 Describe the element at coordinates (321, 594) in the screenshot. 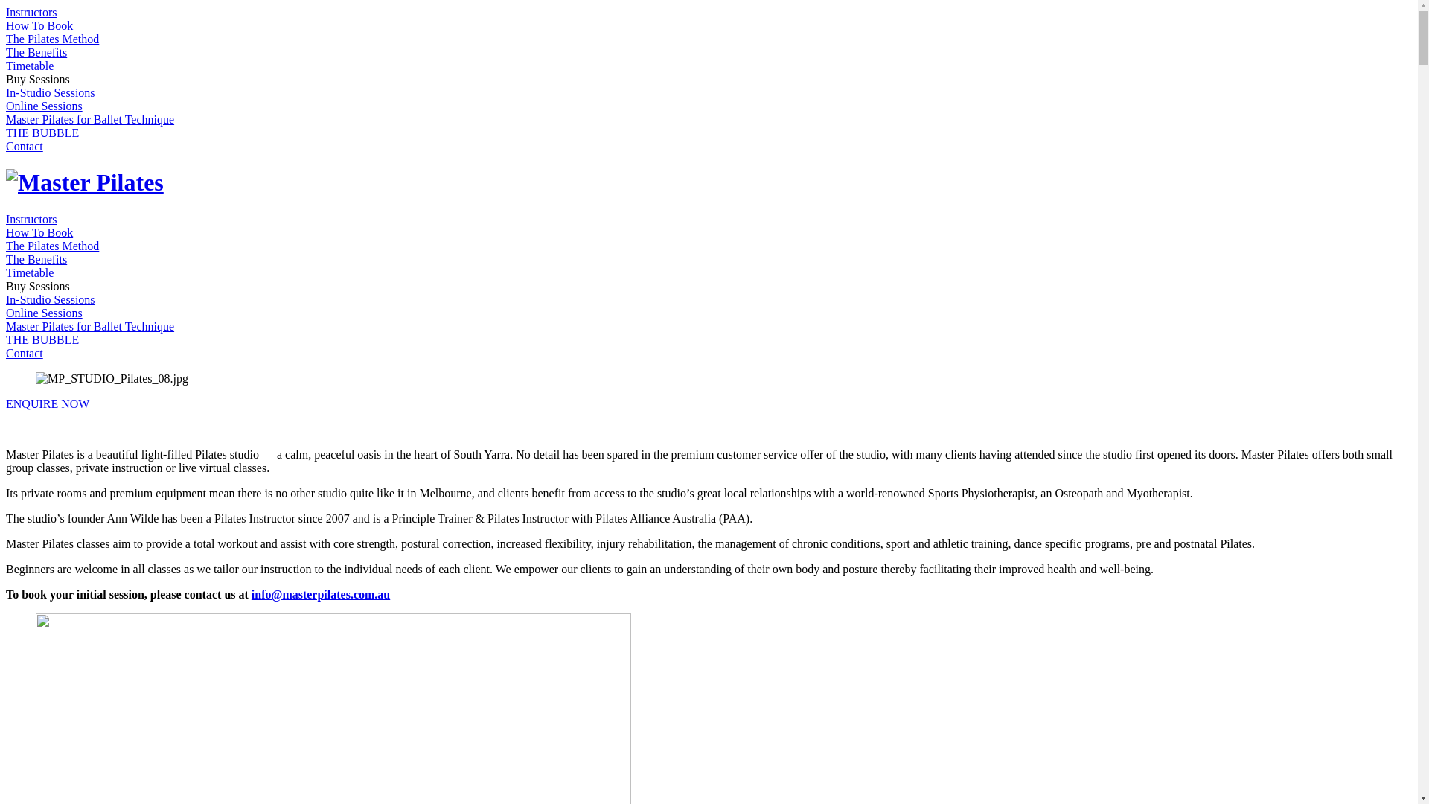

I see `info@masterpilates.com.au` at that location.